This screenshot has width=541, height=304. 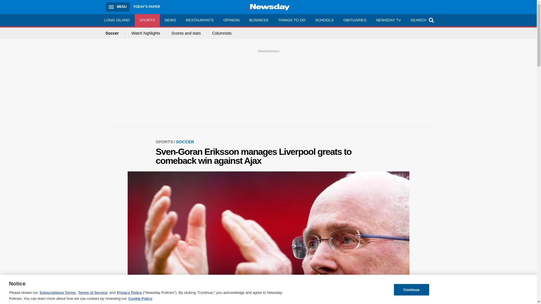 What do you see at coordinates (170, 20) in the screenshot?
I see `NEWS` at bounding box center [170, 20].